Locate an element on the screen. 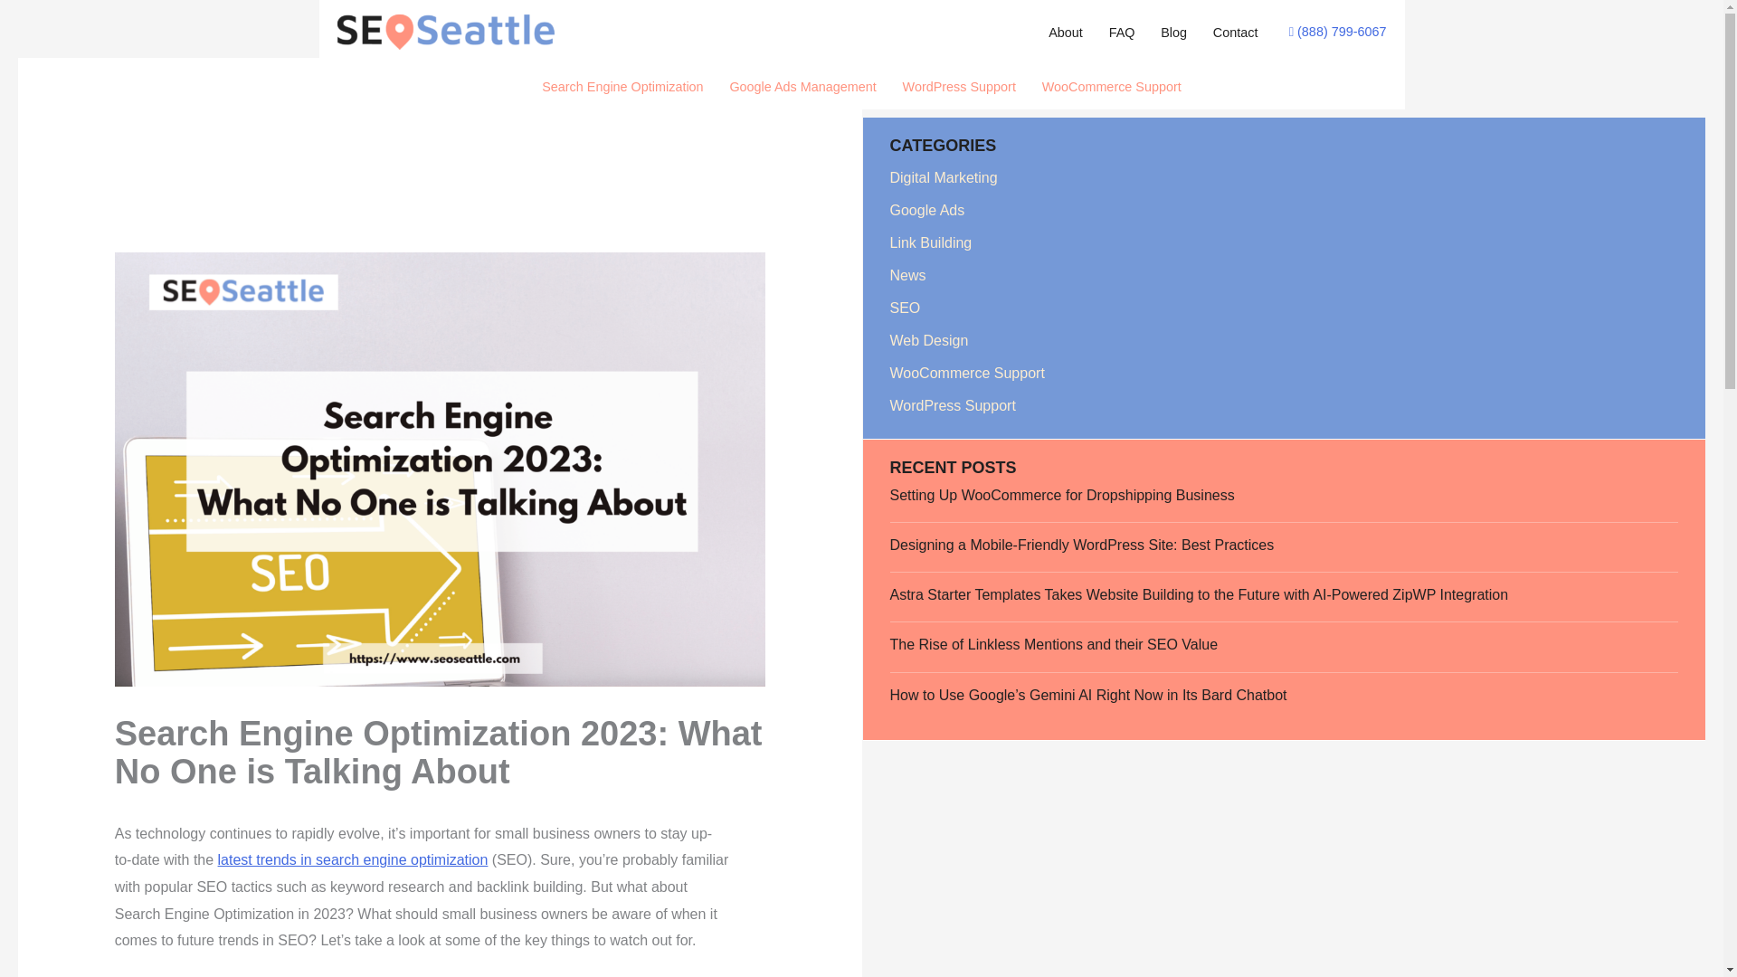 The image size is (1737, 977). Search Engine Optimization is located at coordinates (622, 86).